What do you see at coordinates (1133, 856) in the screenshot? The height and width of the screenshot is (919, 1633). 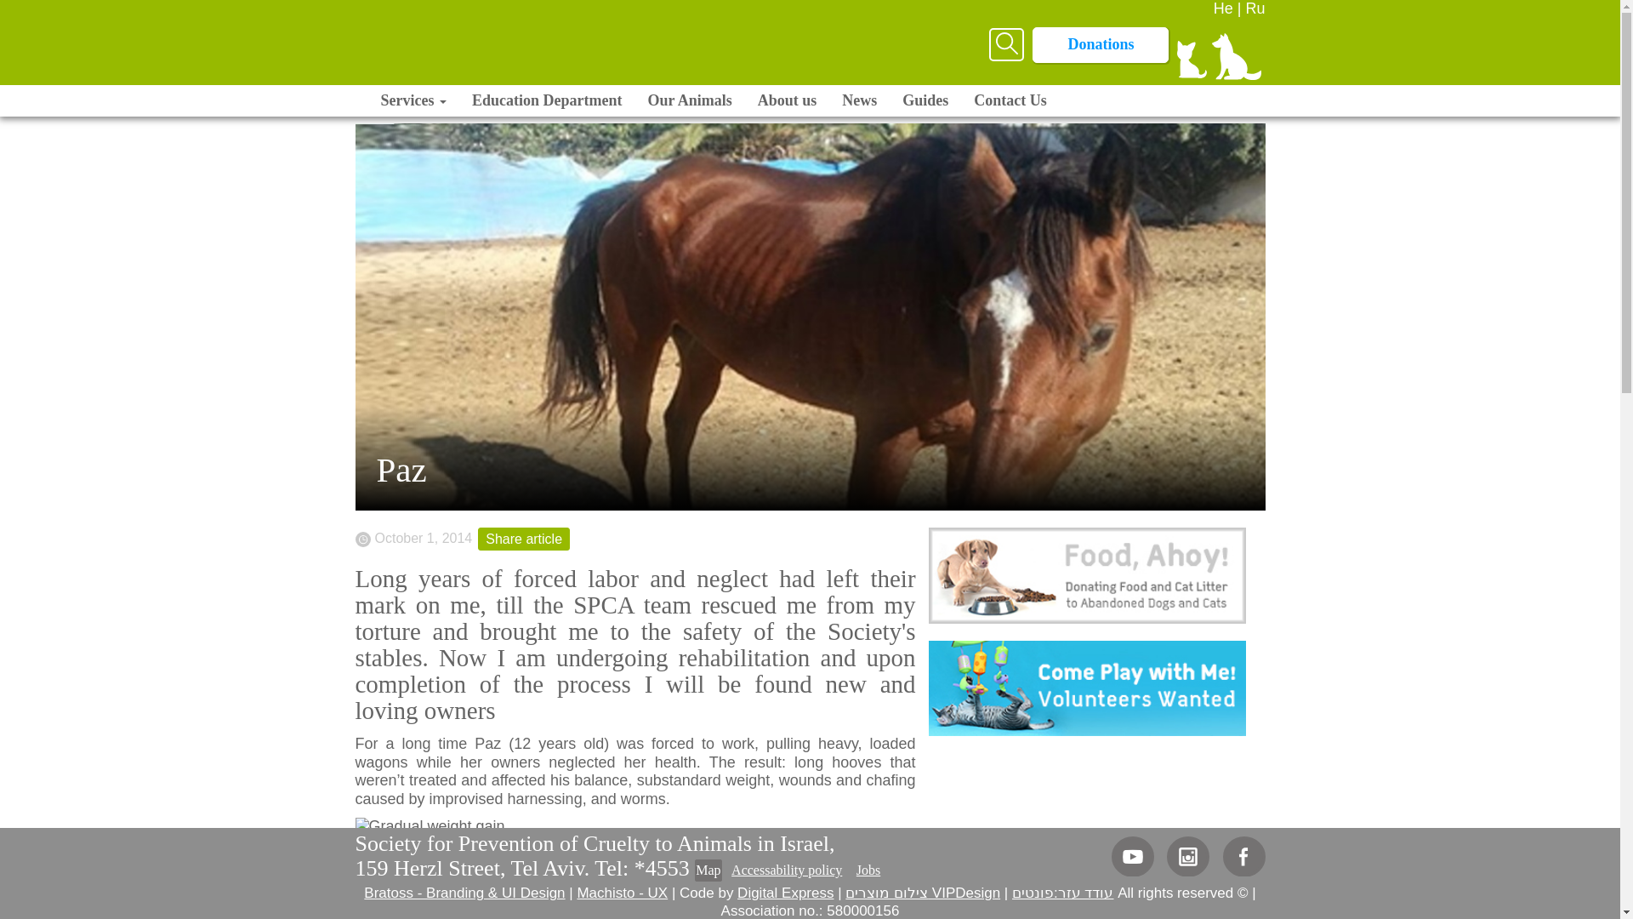 I see `youtube-icon-hover` at bounding box center [1133, 856].